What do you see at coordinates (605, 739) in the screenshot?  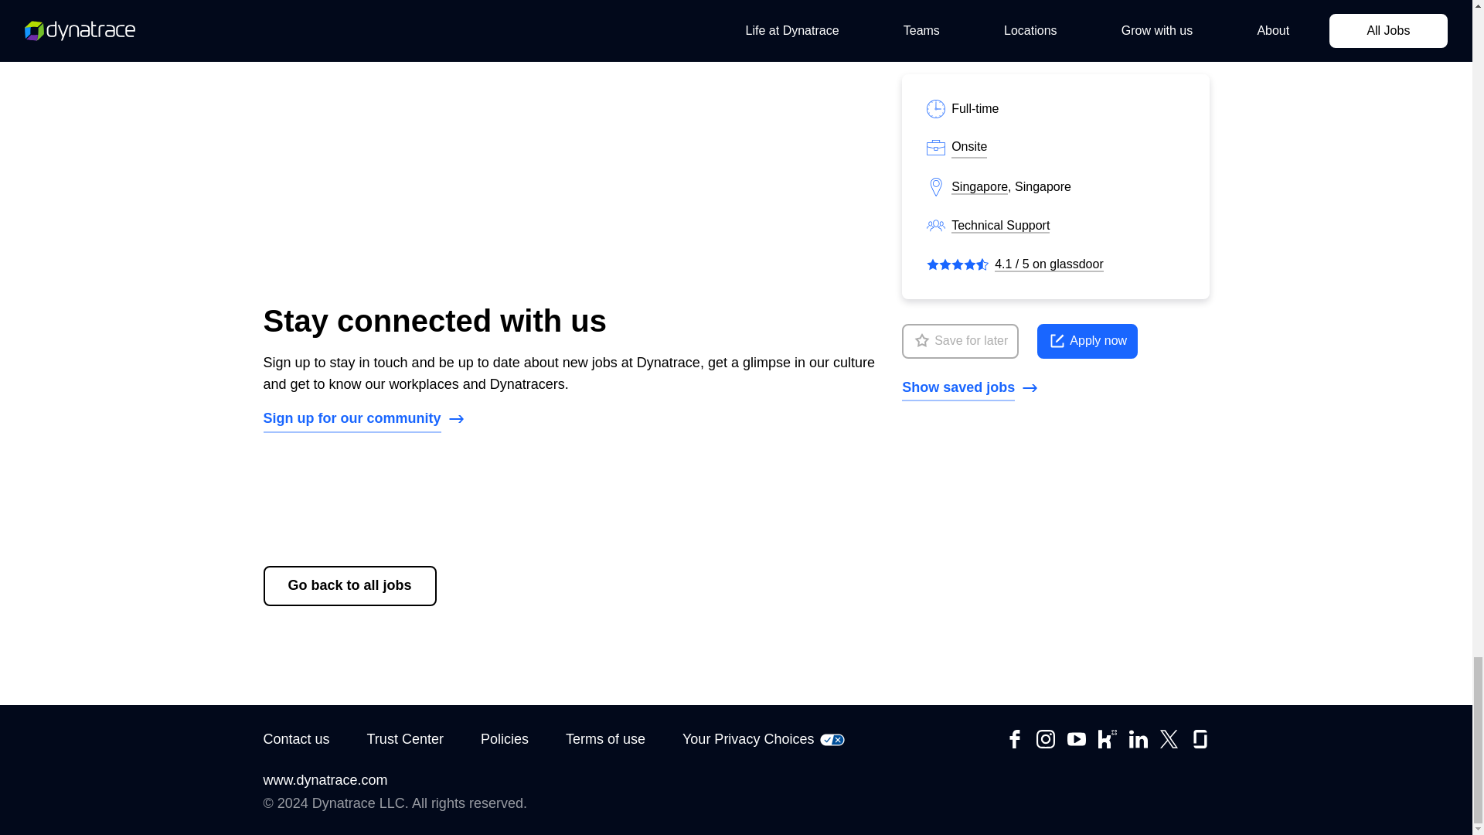 I see `Terms of use` at bounding box center [605, 739].